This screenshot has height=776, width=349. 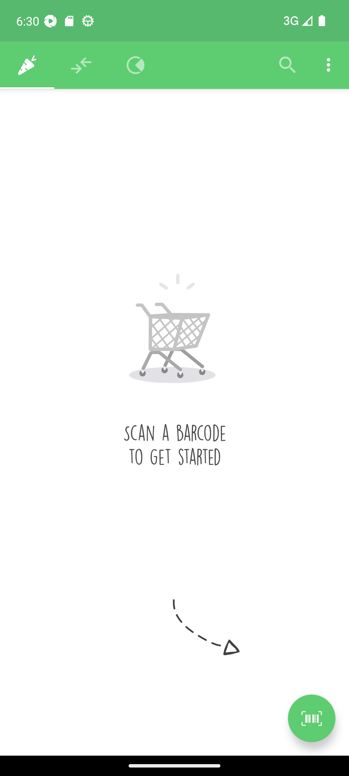 I want to click on Overview, so click(x=136, y=65).